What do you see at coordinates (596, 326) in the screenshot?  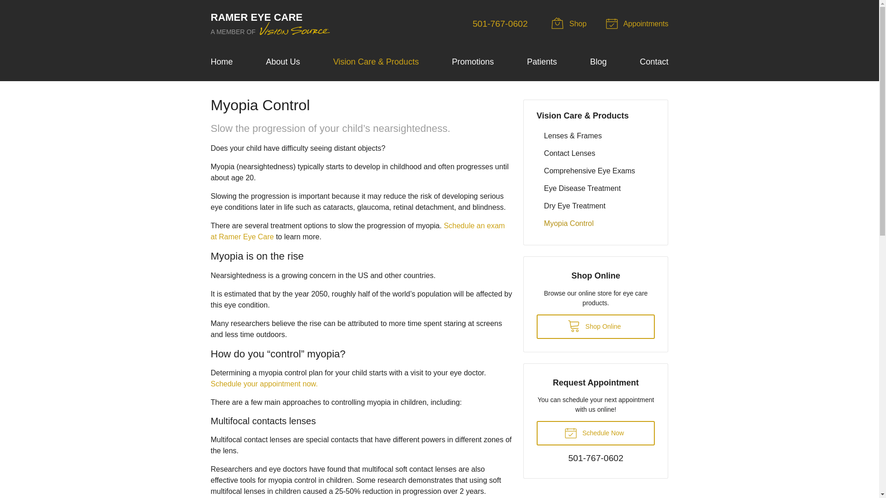 I see `Shop Online` at bounding box center [596, 326].